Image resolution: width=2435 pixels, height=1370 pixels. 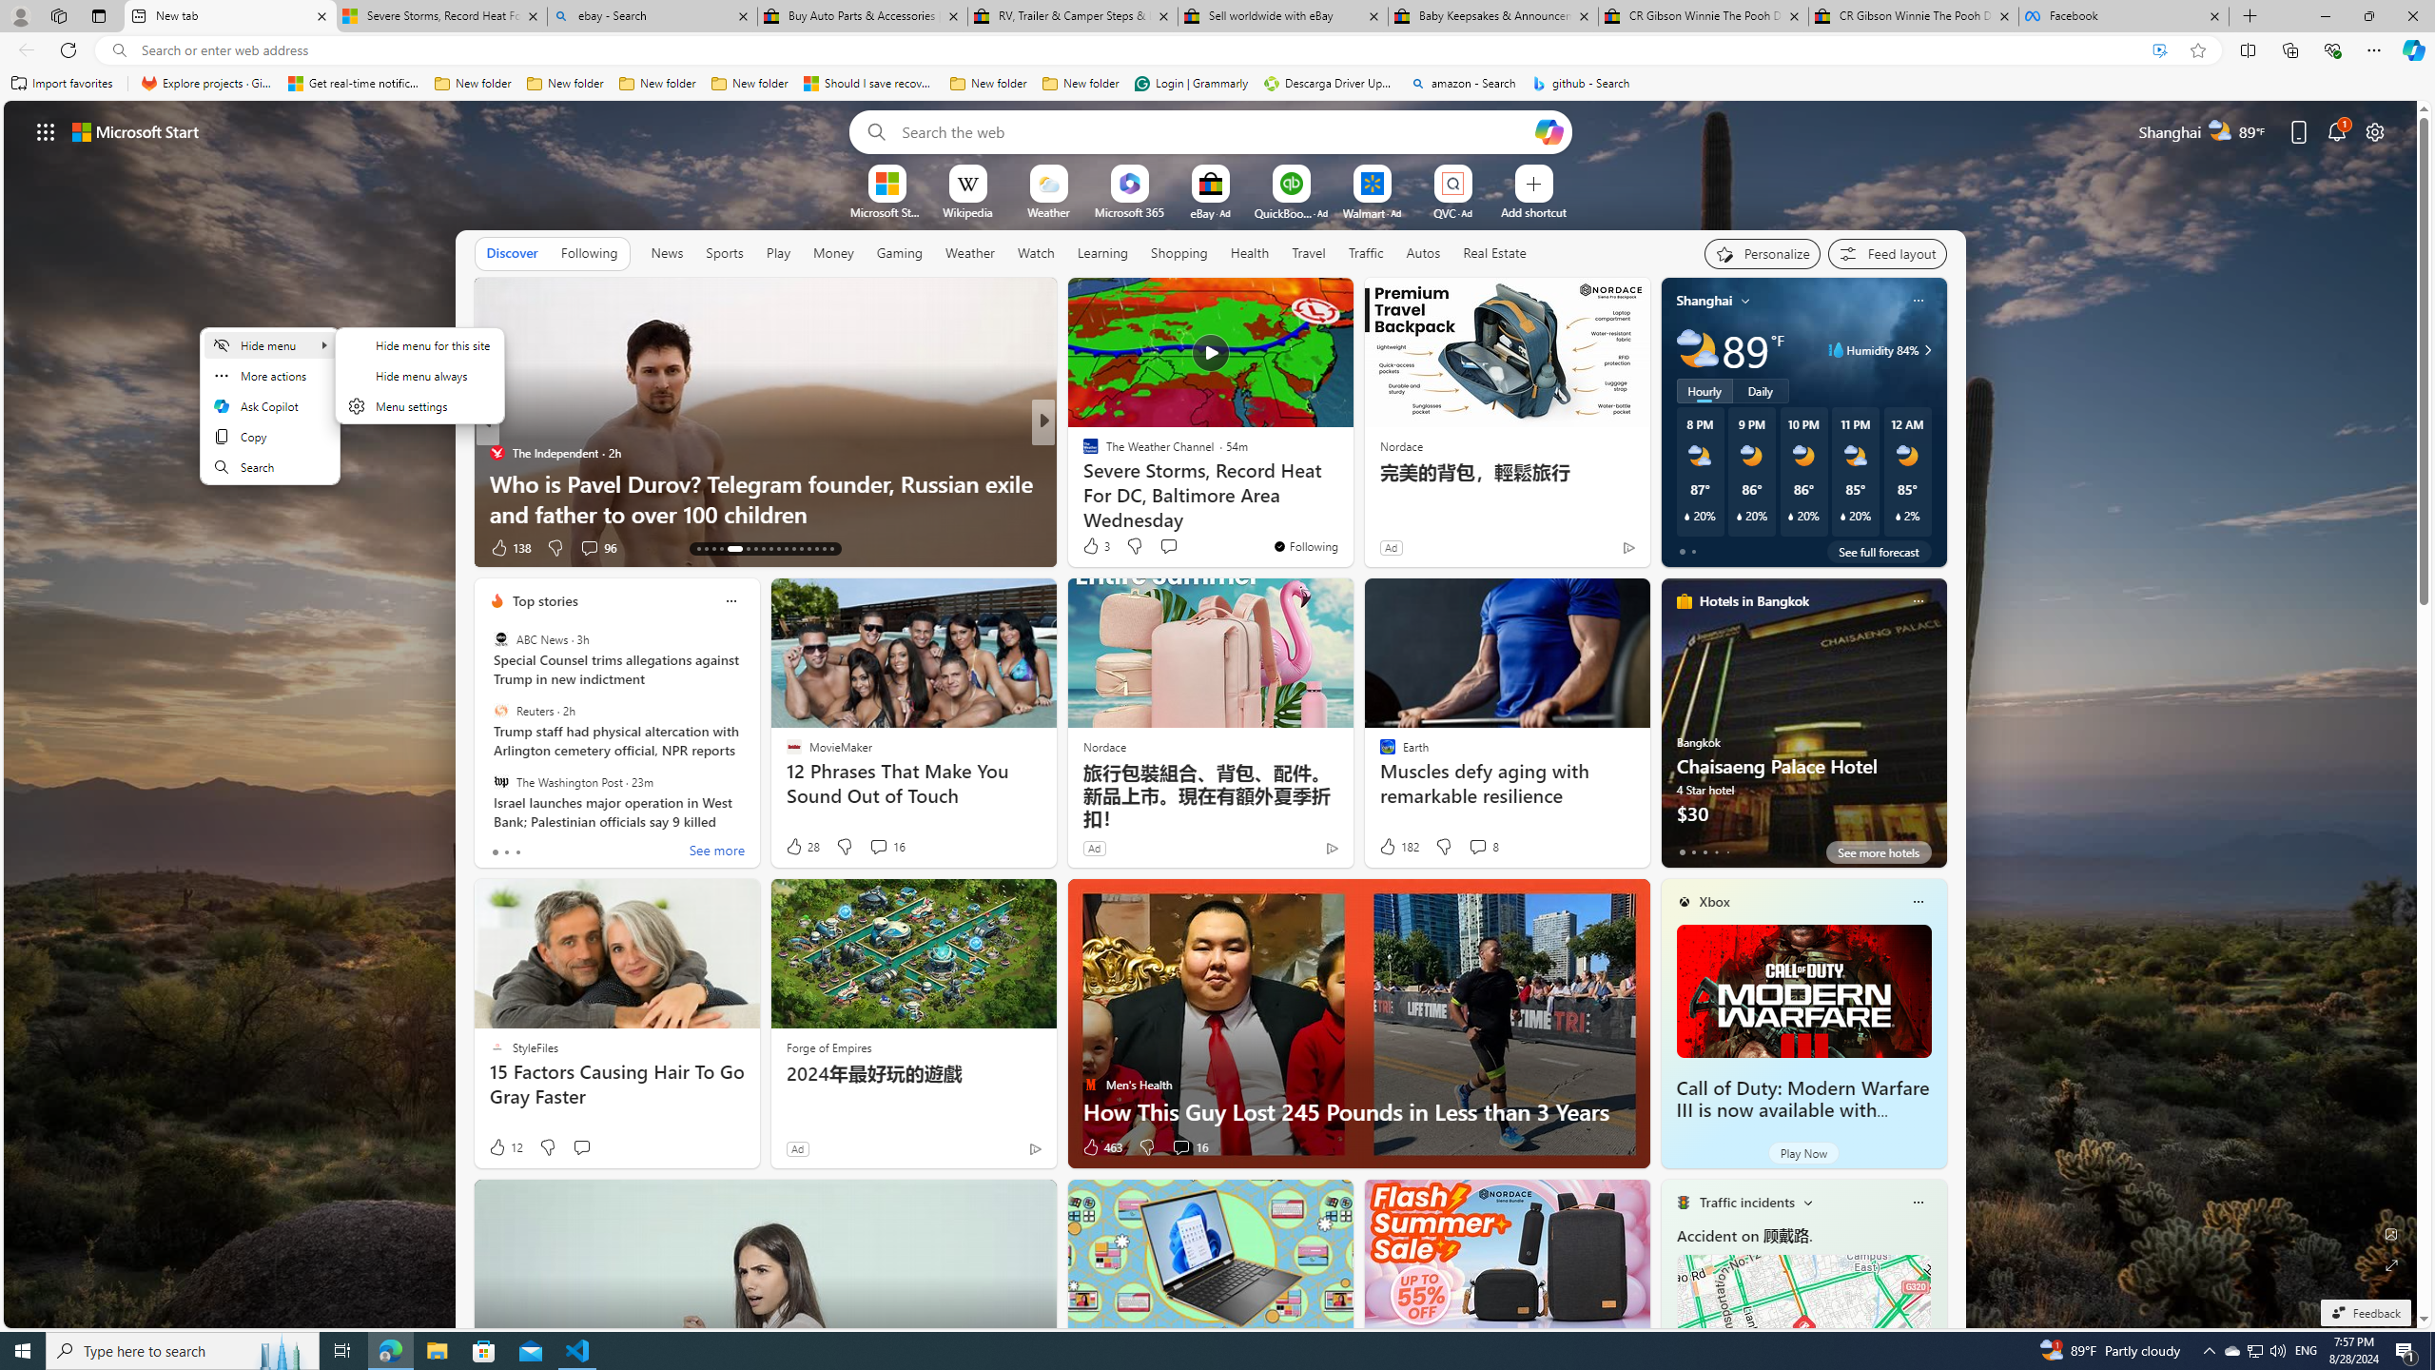 I want to click on View comments 1 Comment, so click(x=1181, y=548).